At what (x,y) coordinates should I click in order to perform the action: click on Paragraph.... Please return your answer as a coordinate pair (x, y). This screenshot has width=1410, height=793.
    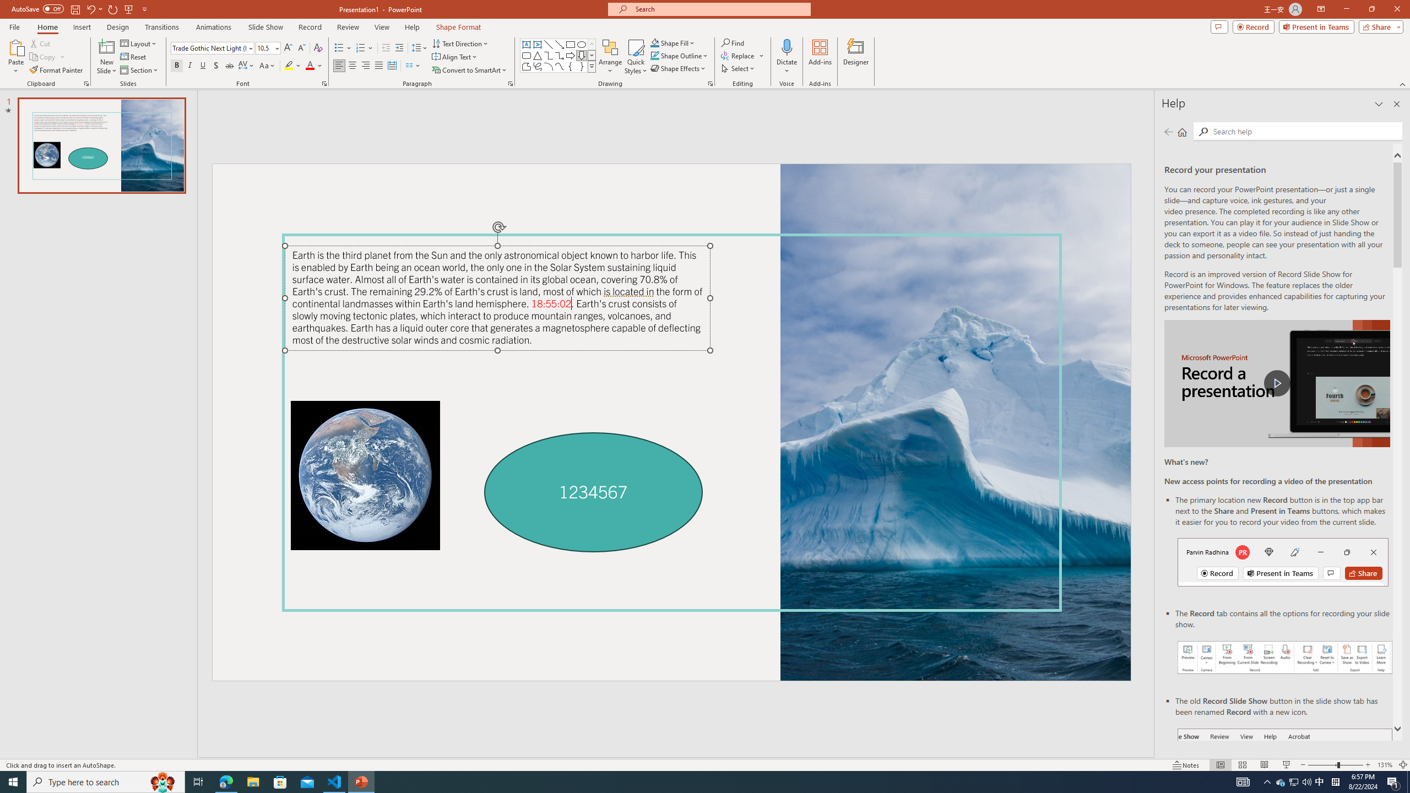
    Looking at the image, I should click on (510, 84).